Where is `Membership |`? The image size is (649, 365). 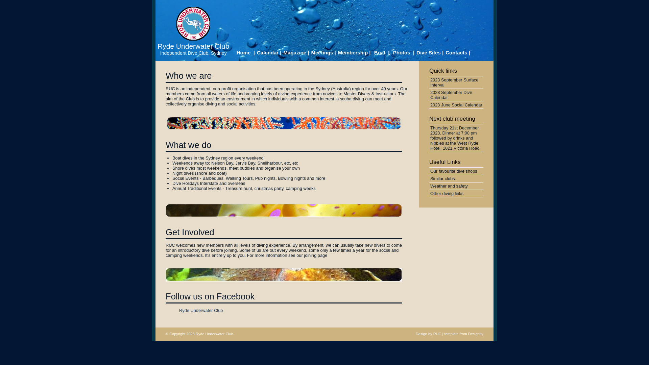
Membership | is located at coordinates (354, 53).